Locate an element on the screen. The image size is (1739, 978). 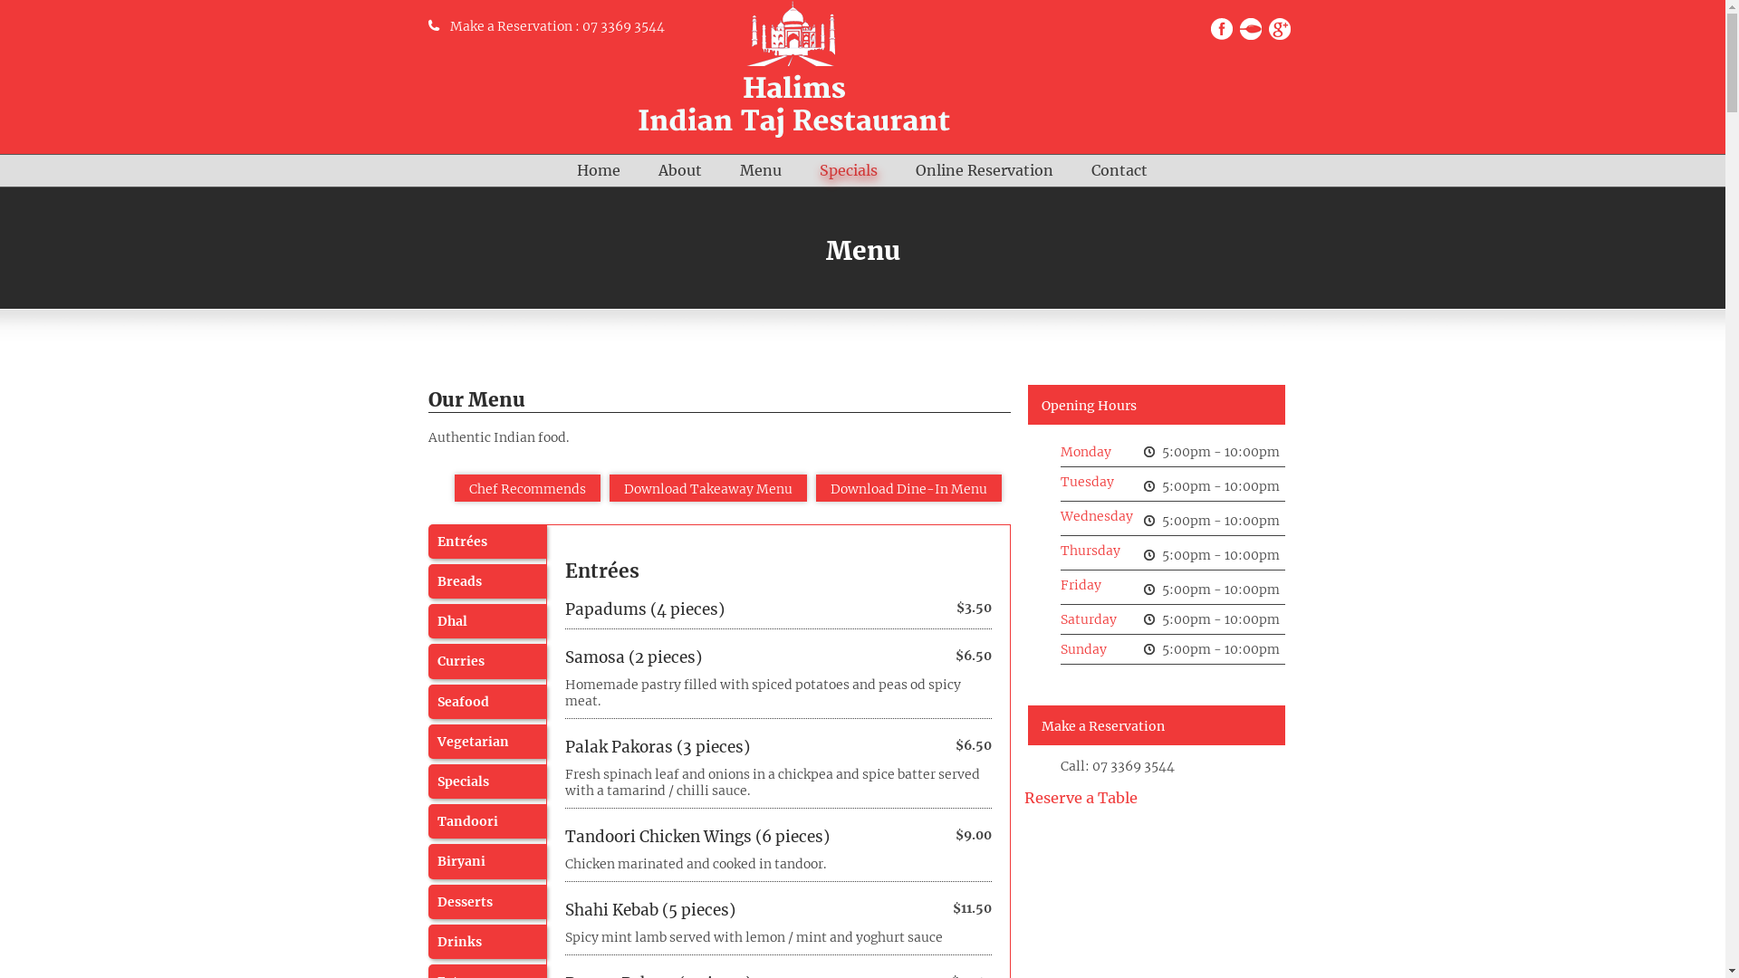
Online Reservation is located at coordinates (984, 170).